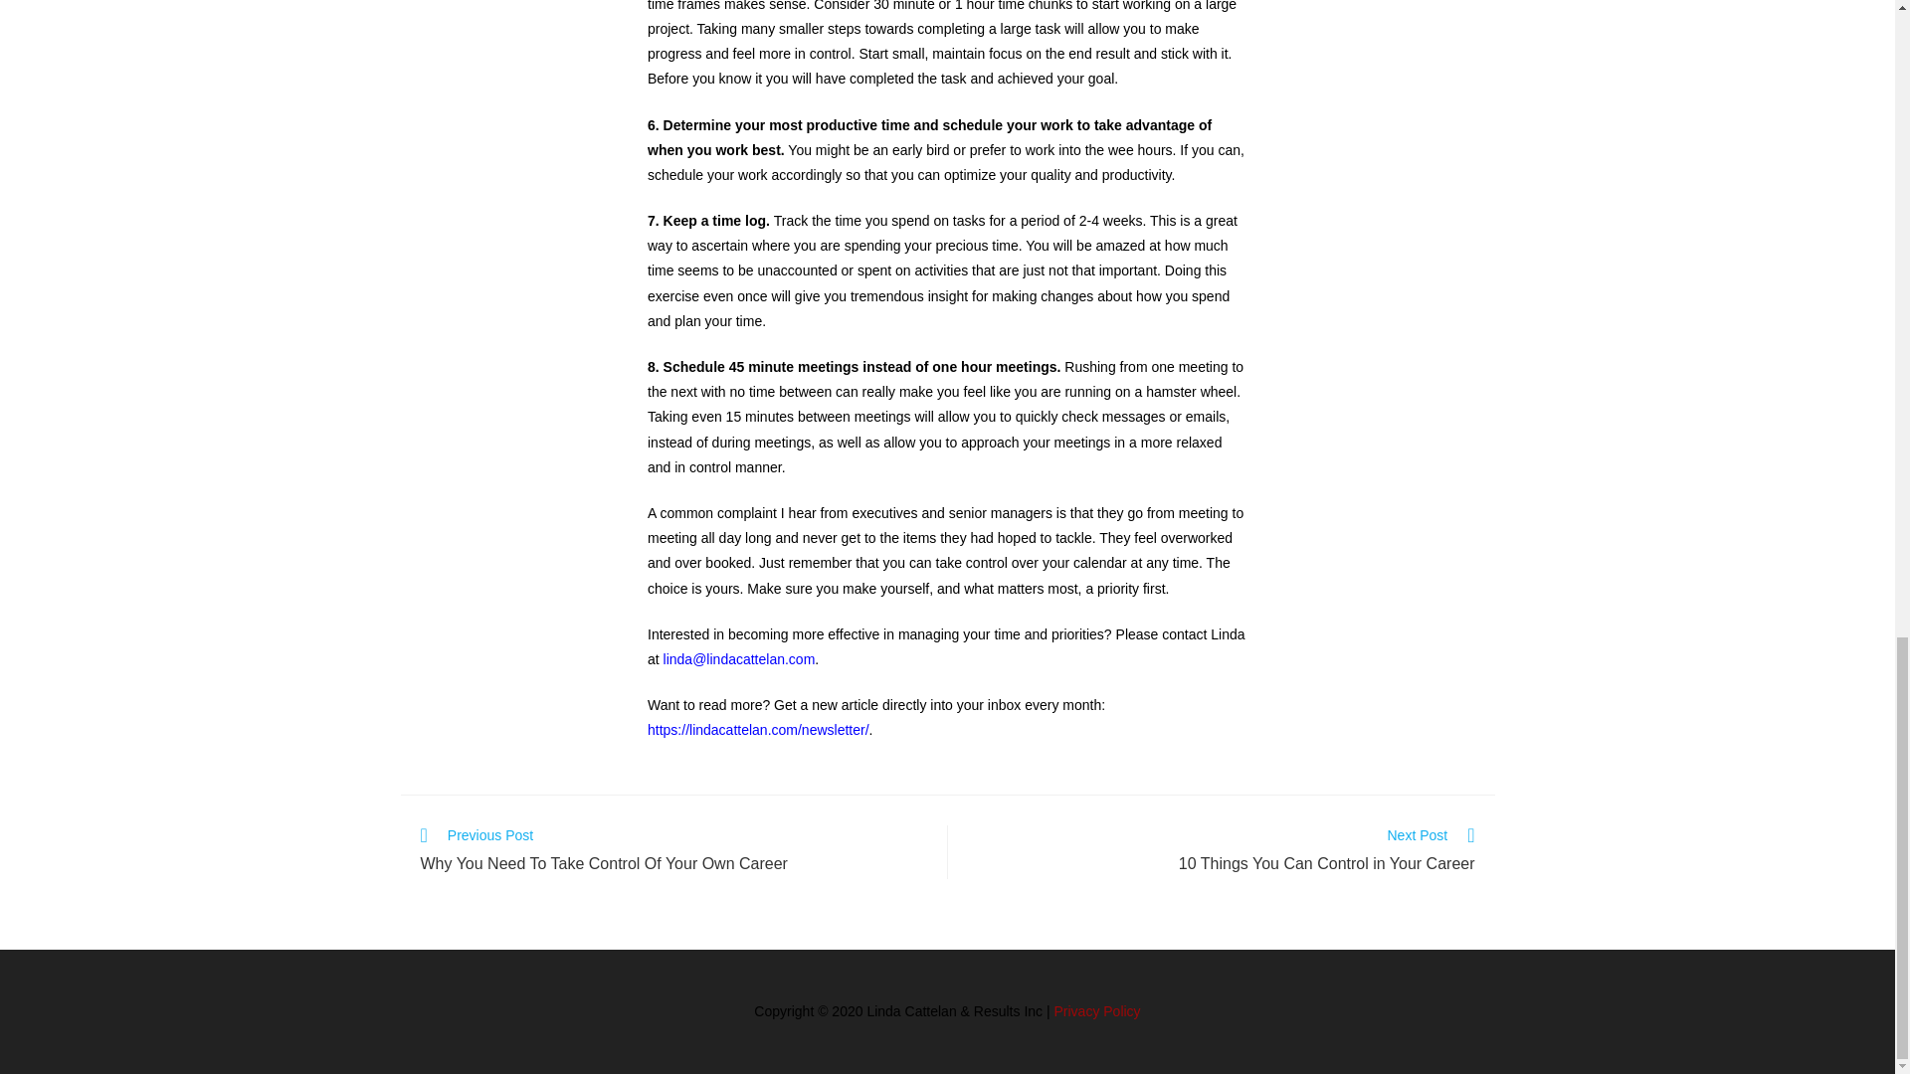  Describe the element at coordinates (1220, 852) in the screenshot. I see `Privacy Policy` at that location.